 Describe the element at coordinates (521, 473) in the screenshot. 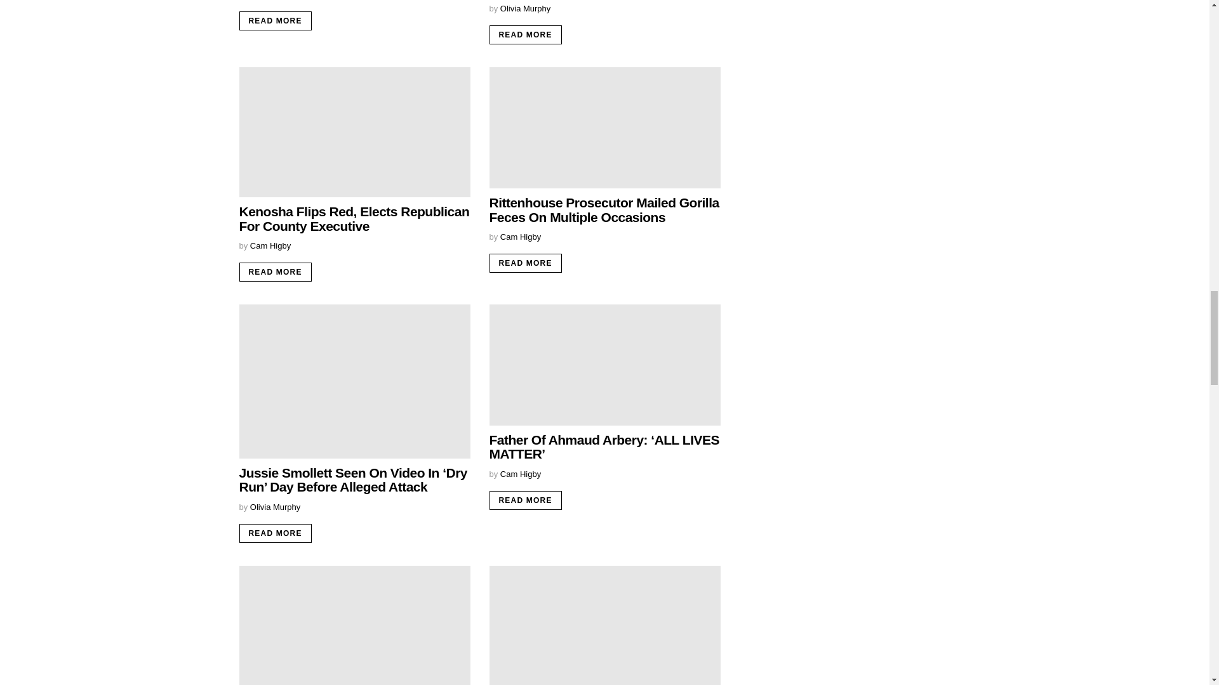

I see `Posts by Cam Higby` at that location.